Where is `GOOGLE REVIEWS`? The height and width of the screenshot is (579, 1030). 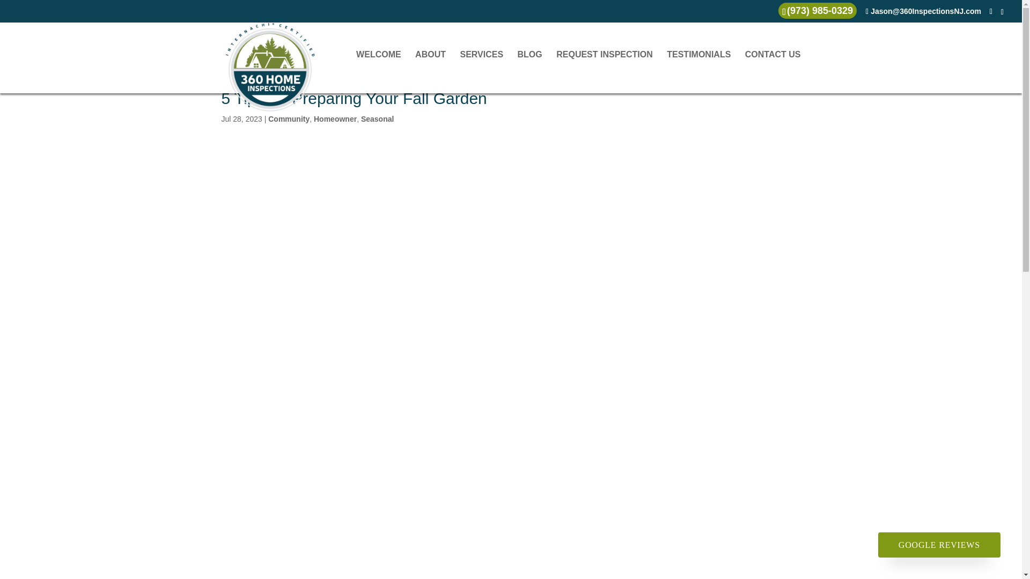
GOOGLE REVIEWS is located at coordinates (939, 545).